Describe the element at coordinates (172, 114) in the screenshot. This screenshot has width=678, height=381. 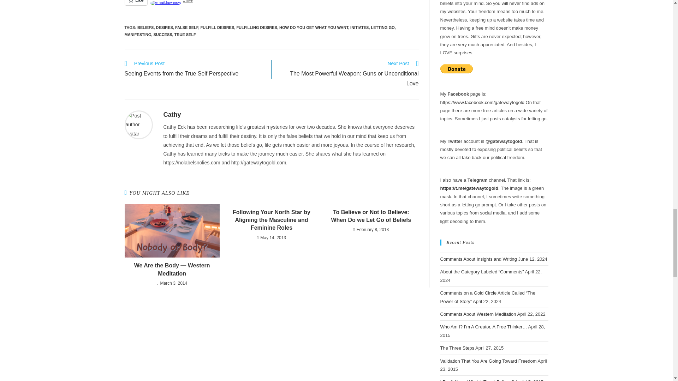
I see `Visit author page` at that location.